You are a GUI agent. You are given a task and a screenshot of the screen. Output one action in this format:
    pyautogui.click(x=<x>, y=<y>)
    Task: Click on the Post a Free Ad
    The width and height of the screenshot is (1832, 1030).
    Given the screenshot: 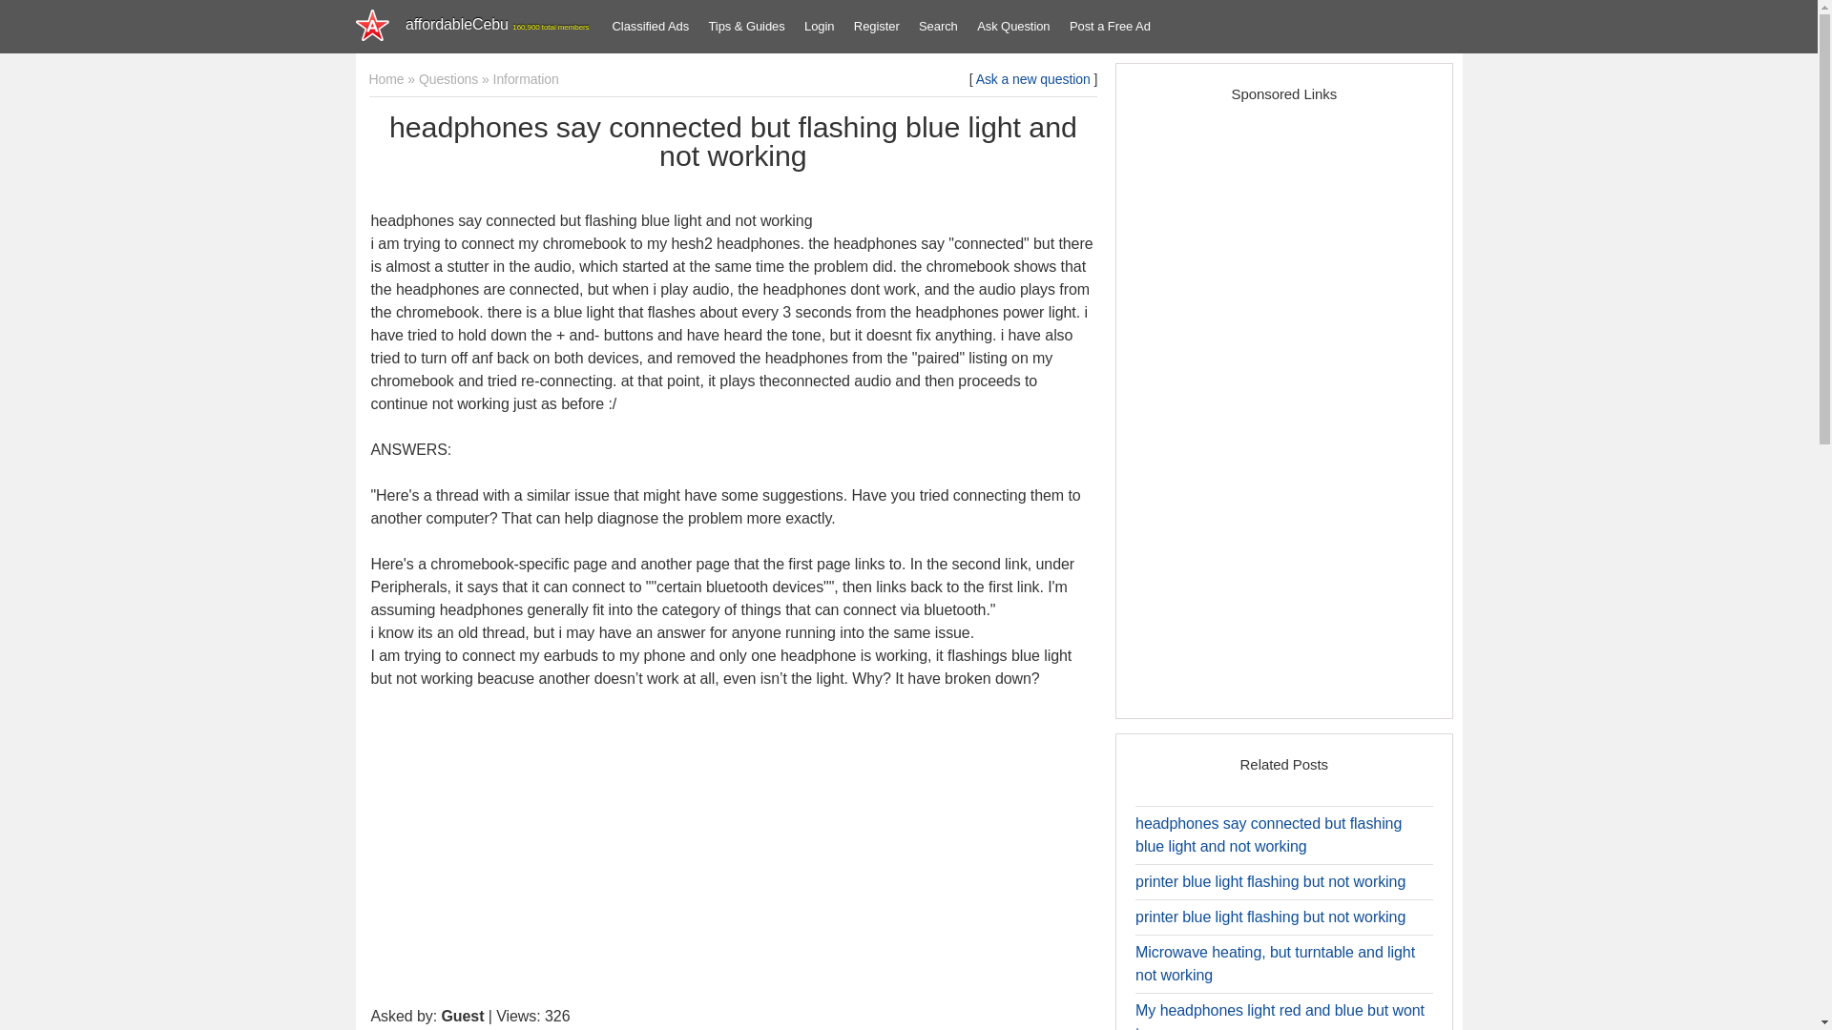 What is the action you would take?
    pyautogui.click(x=1110, y=27)
    